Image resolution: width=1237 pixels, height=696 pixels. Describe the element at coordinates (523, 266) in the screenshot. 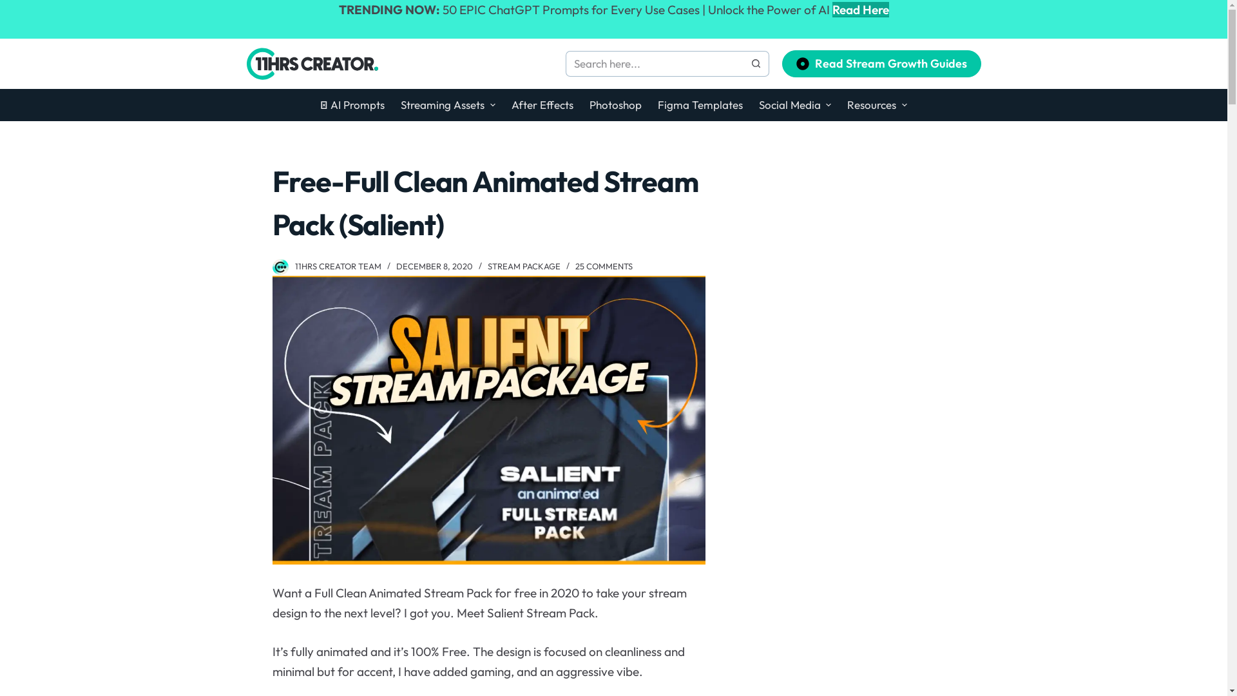

I see `STREAM PACKAGE` at that location.